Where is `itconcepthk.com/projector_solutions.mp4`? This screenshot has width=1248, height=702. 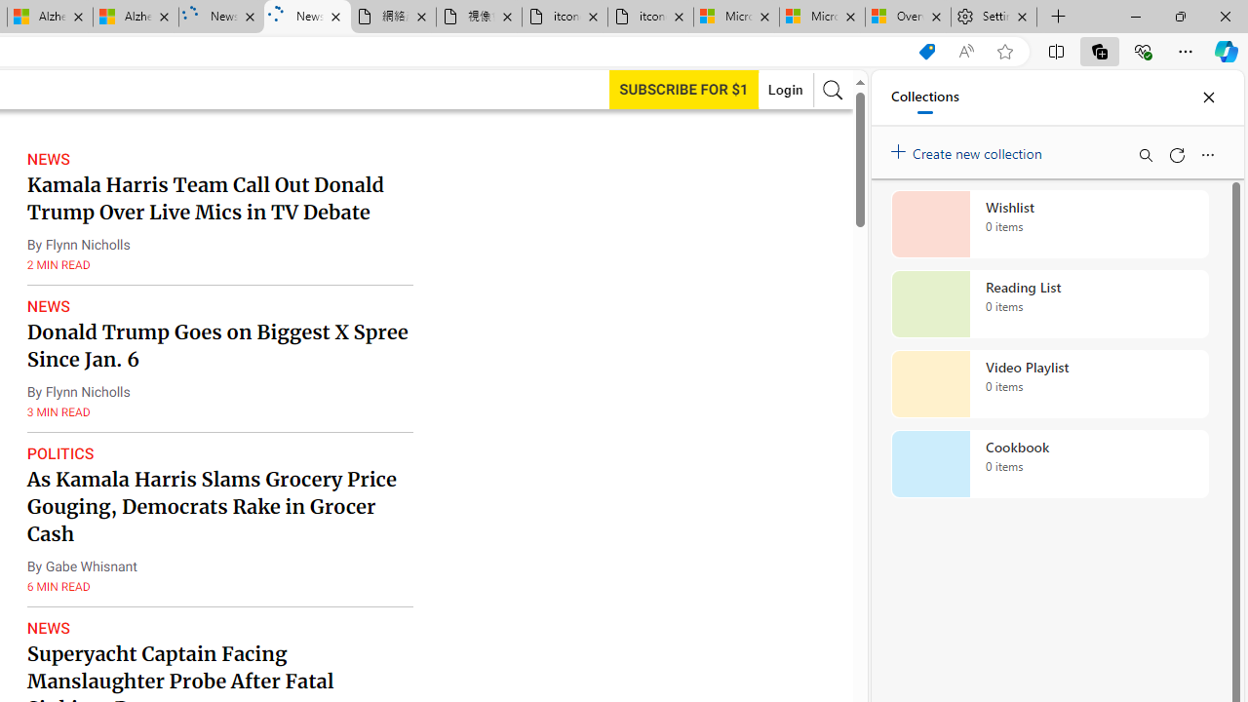 itconcepthk.com/projector_solutions.mp4 is located at coordinates (649, 18).